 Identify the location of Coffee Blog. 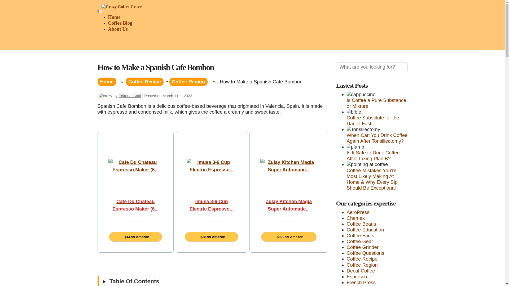
(120, 23).